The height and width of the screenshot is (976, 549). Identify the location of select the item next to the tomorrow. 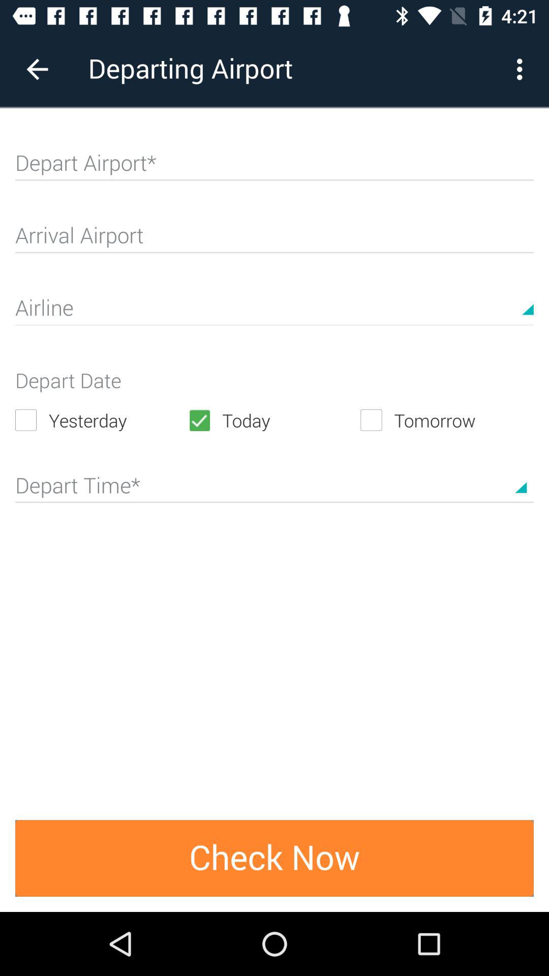
(274, 420).